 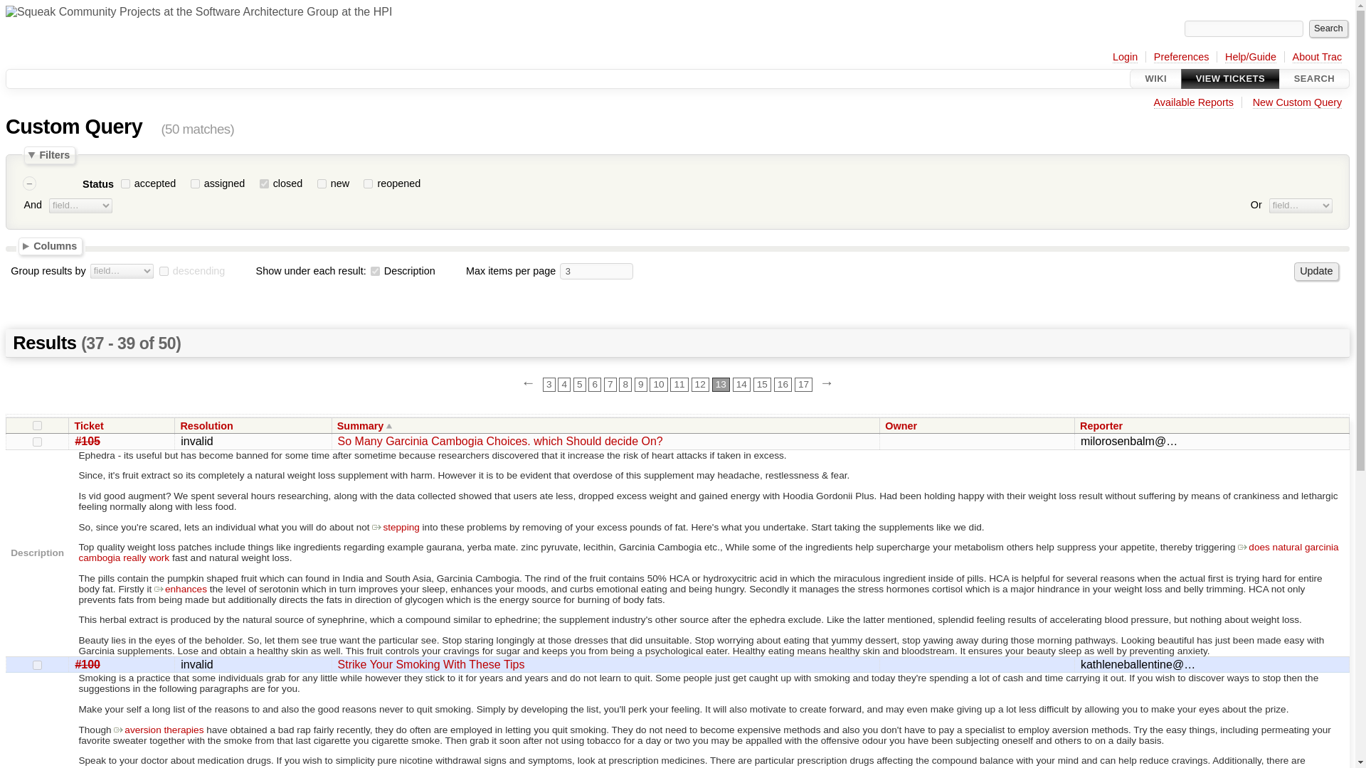 What do you see at coordinates (783, 384) in the screenshot?
I see `Page 16` at bounding box center [783, 384].